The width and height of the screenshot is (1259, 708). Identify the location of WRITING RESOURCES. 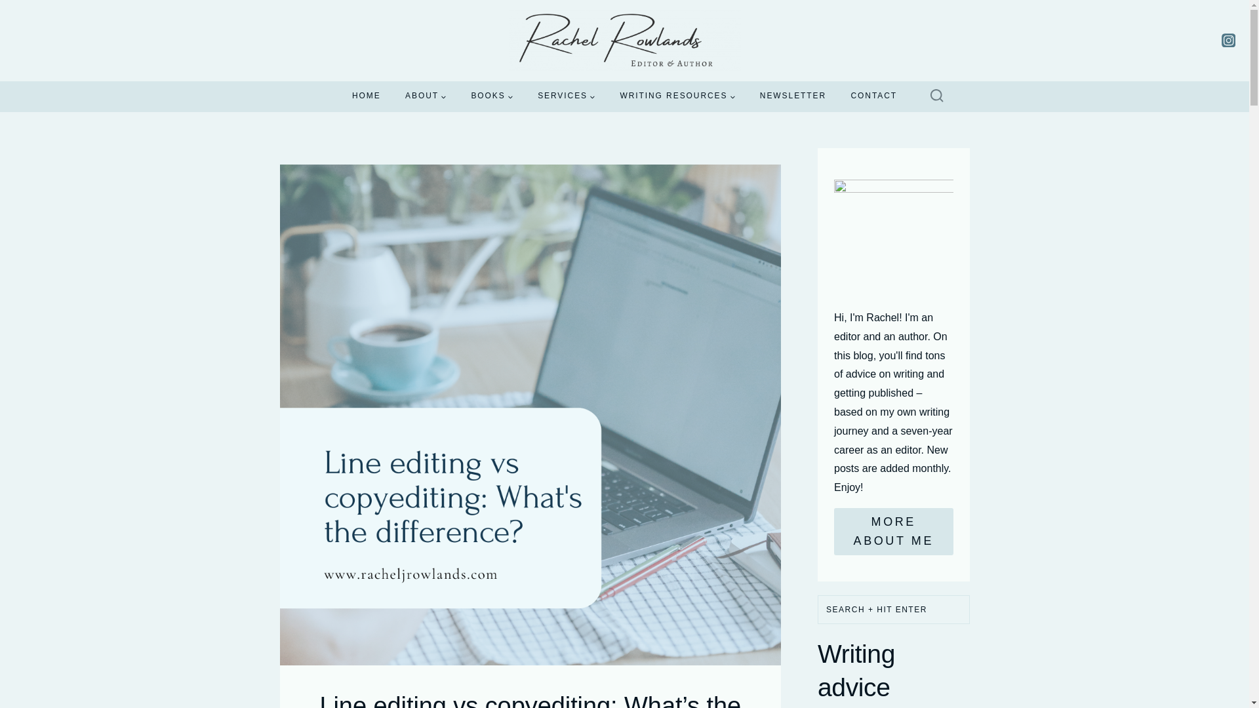
(678, 96).